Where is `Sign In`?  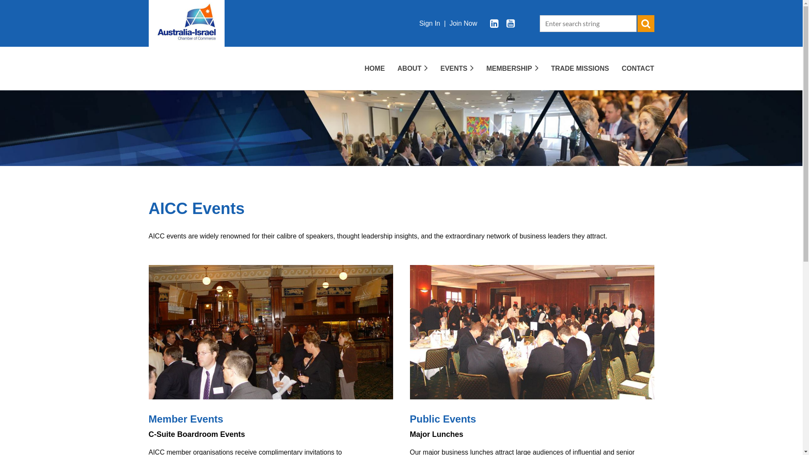
Sign In is located at coordinates (430, 23).